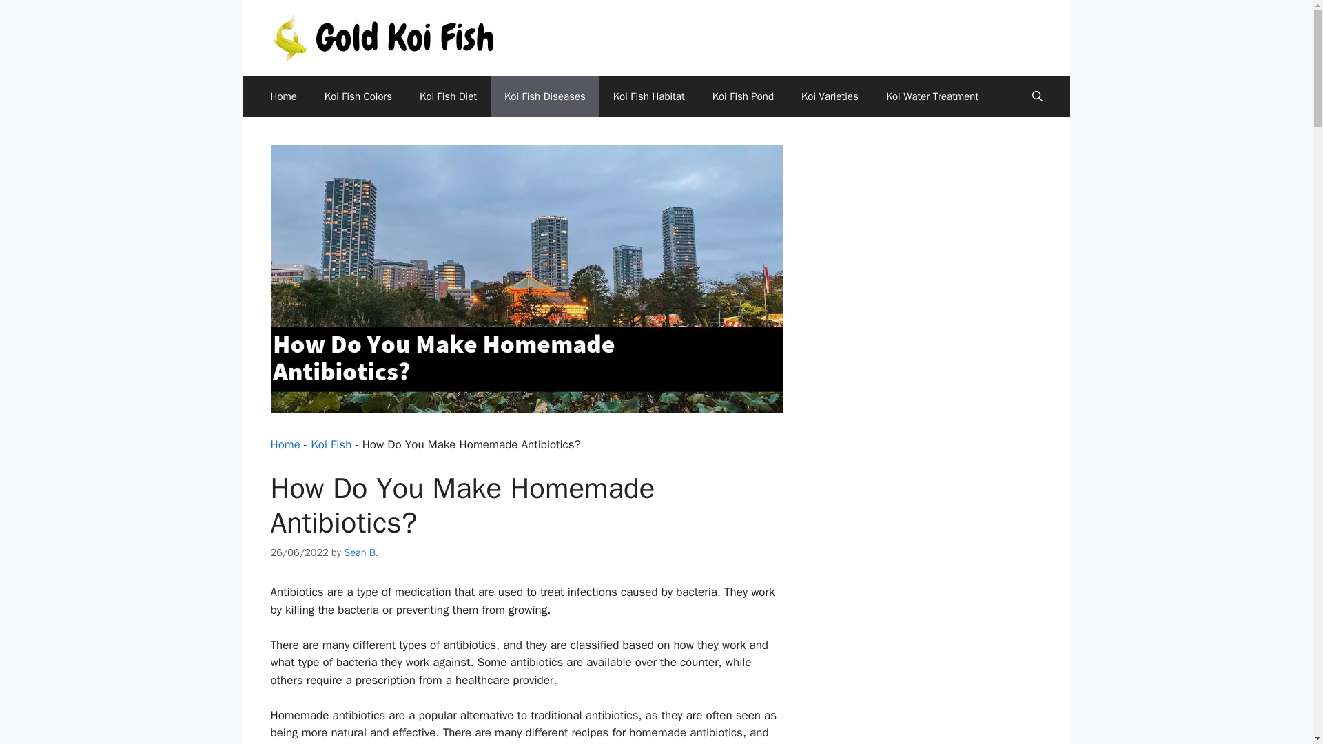 This screenshot has width=1323, height=744. I want to click on Koi Fish Colors, so click(358, 96).